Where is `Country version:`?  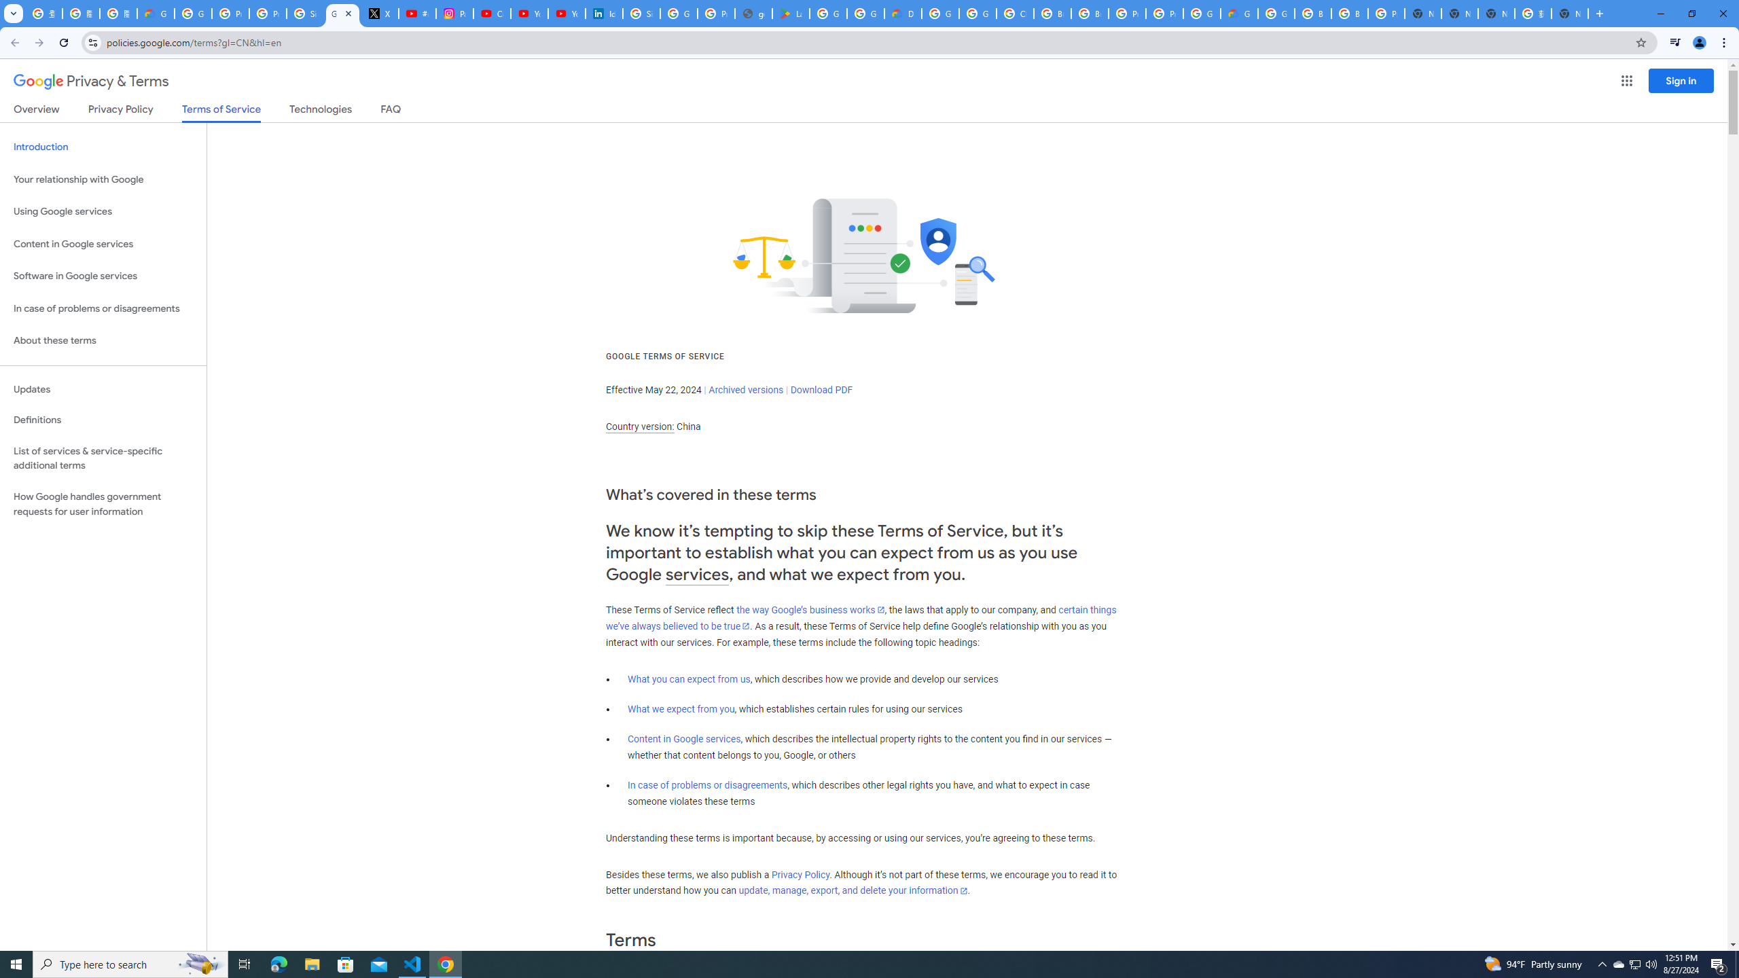
Country version: is located at coordinates (640, 427).